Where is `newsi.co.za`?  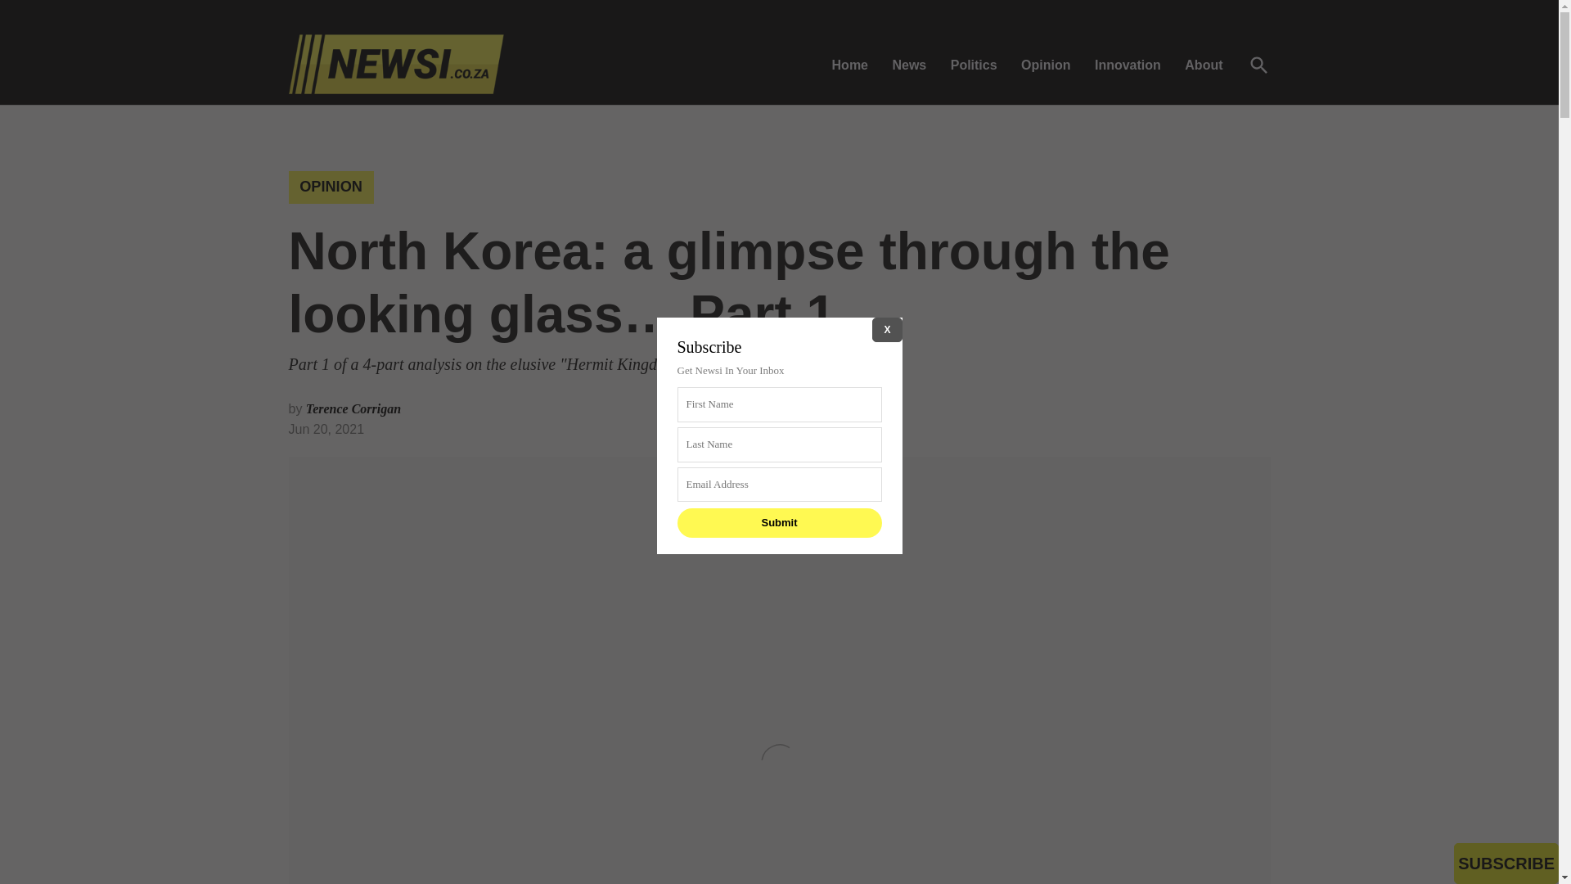
newsi.co.za is located at coordinates (574, 75).